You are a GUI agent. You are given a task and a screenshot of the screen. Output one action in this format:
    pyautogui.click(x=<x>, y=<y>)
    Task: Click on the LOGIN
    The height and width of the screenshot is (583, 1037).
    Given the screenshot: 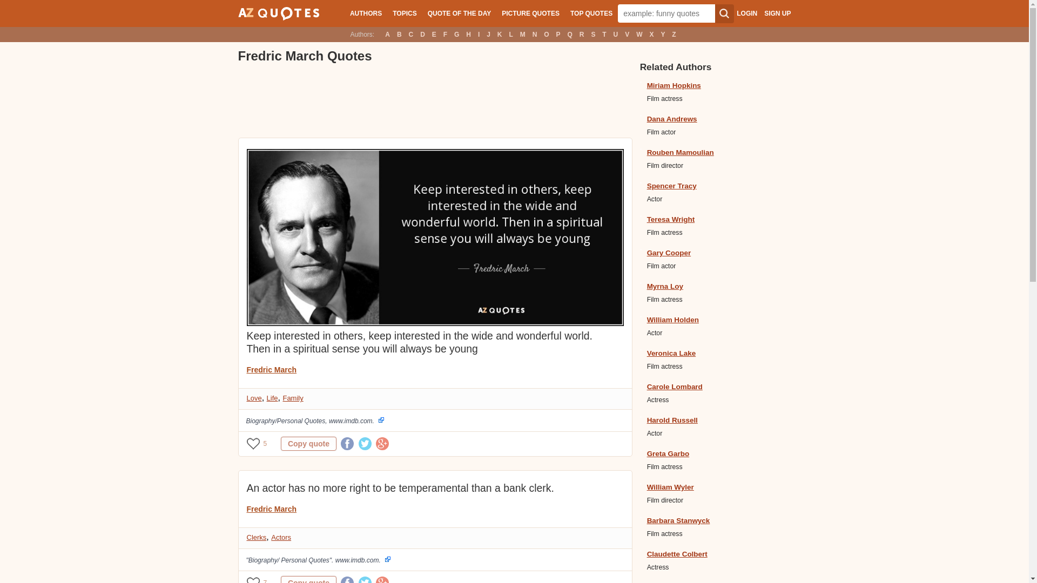 What is the action you would take?
    pyautogui.click(x=746, y=13)
    